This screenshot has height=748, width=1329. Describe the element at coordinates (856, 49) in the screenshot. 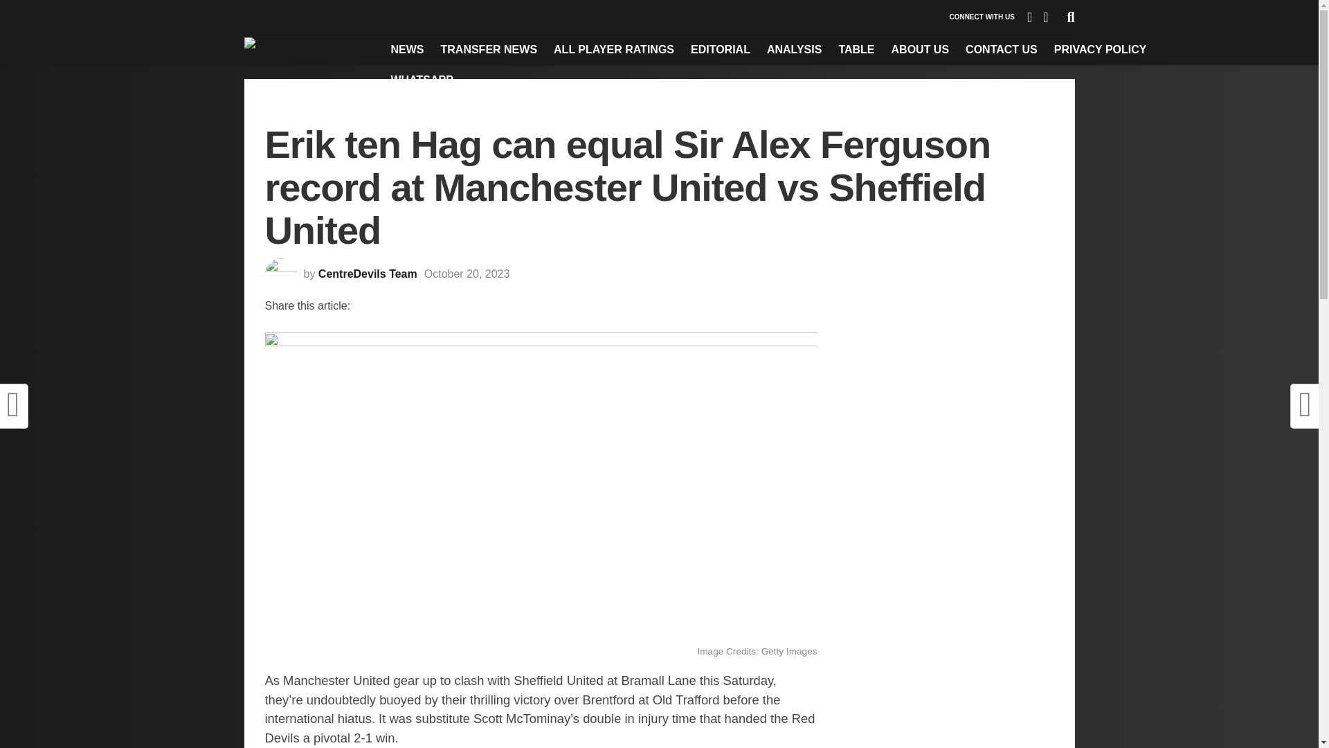

I see `TABLE` at that location.